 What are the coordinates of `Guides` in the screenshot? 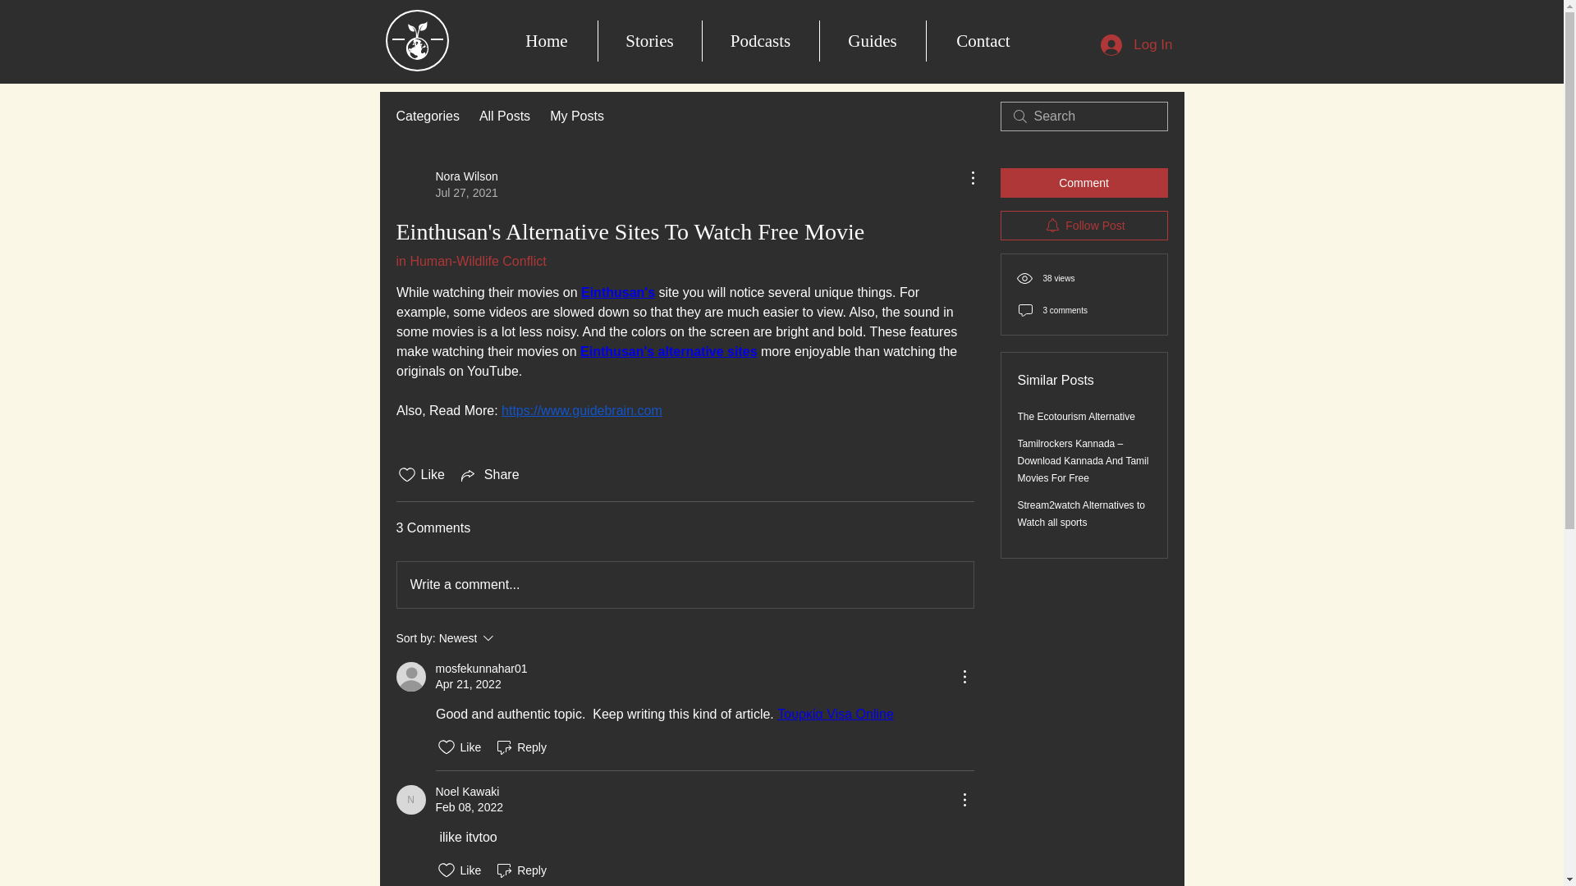 It's located at (504, 116).